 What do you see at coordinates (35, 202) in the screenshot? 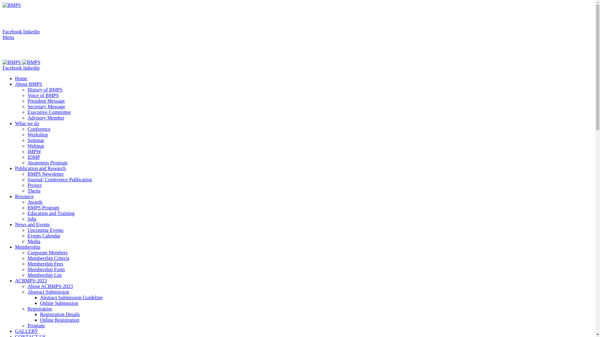
I see `Awards` at bounding box center [35, 202].